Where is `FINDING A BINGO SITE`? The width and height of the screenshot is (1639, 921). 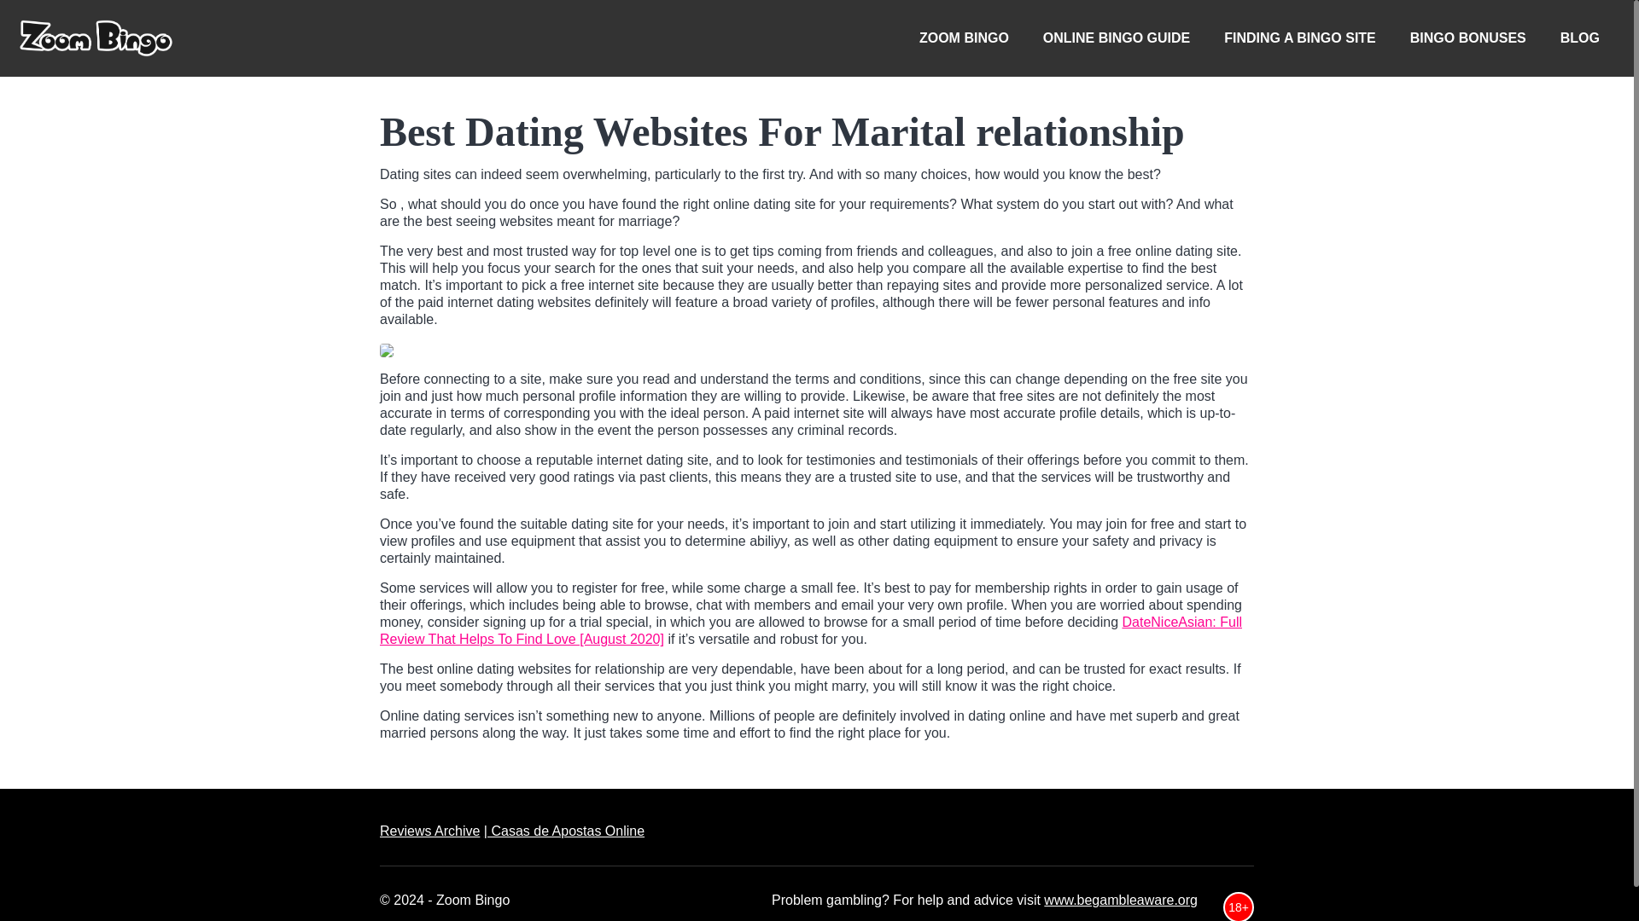
FINDING A BINGO SITE is located at coordinates (1299, 38).